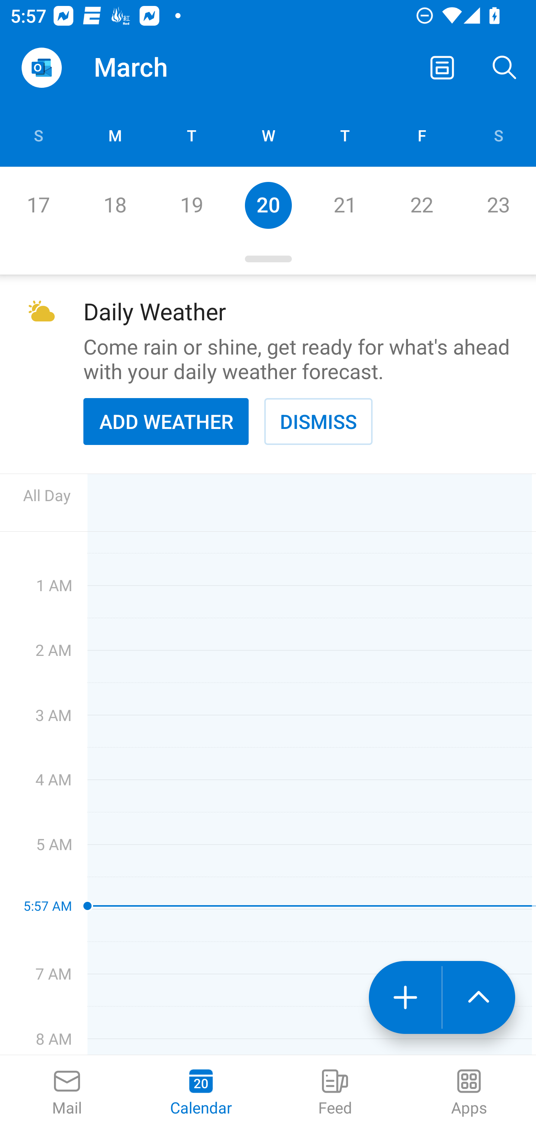 This screenshot has height=1131, width=536. Describe the element at coordinates (505, 68) in the screenshot. I see `Search, , ` at that location.